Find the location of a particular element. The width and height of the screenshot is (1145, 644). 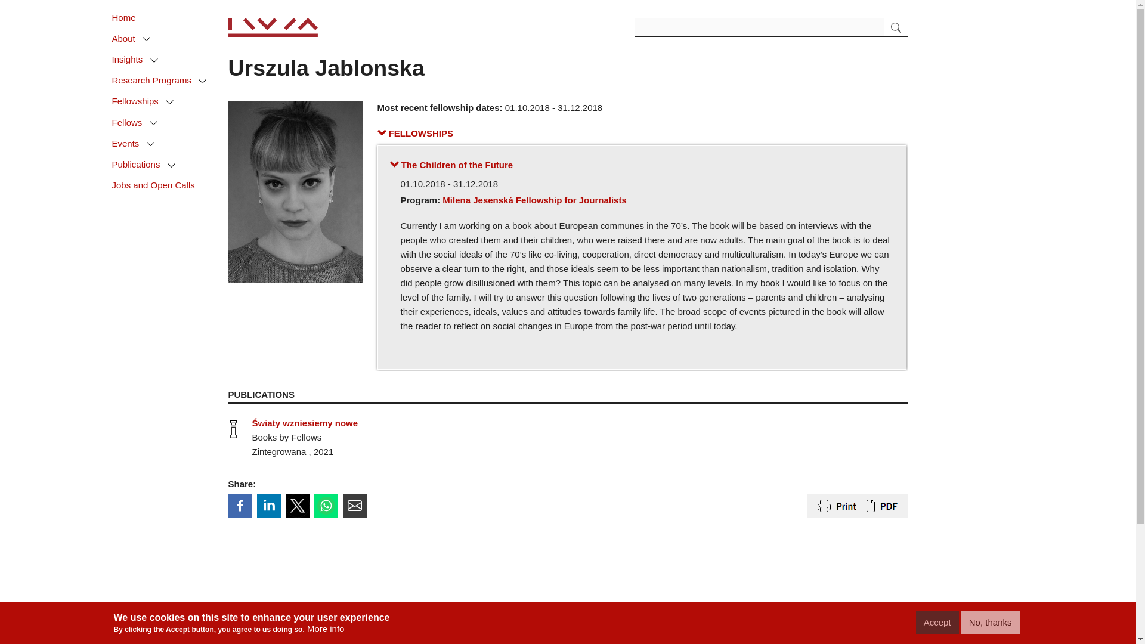

Open positions and calls at the IWM is located at coordinates (156, 186).